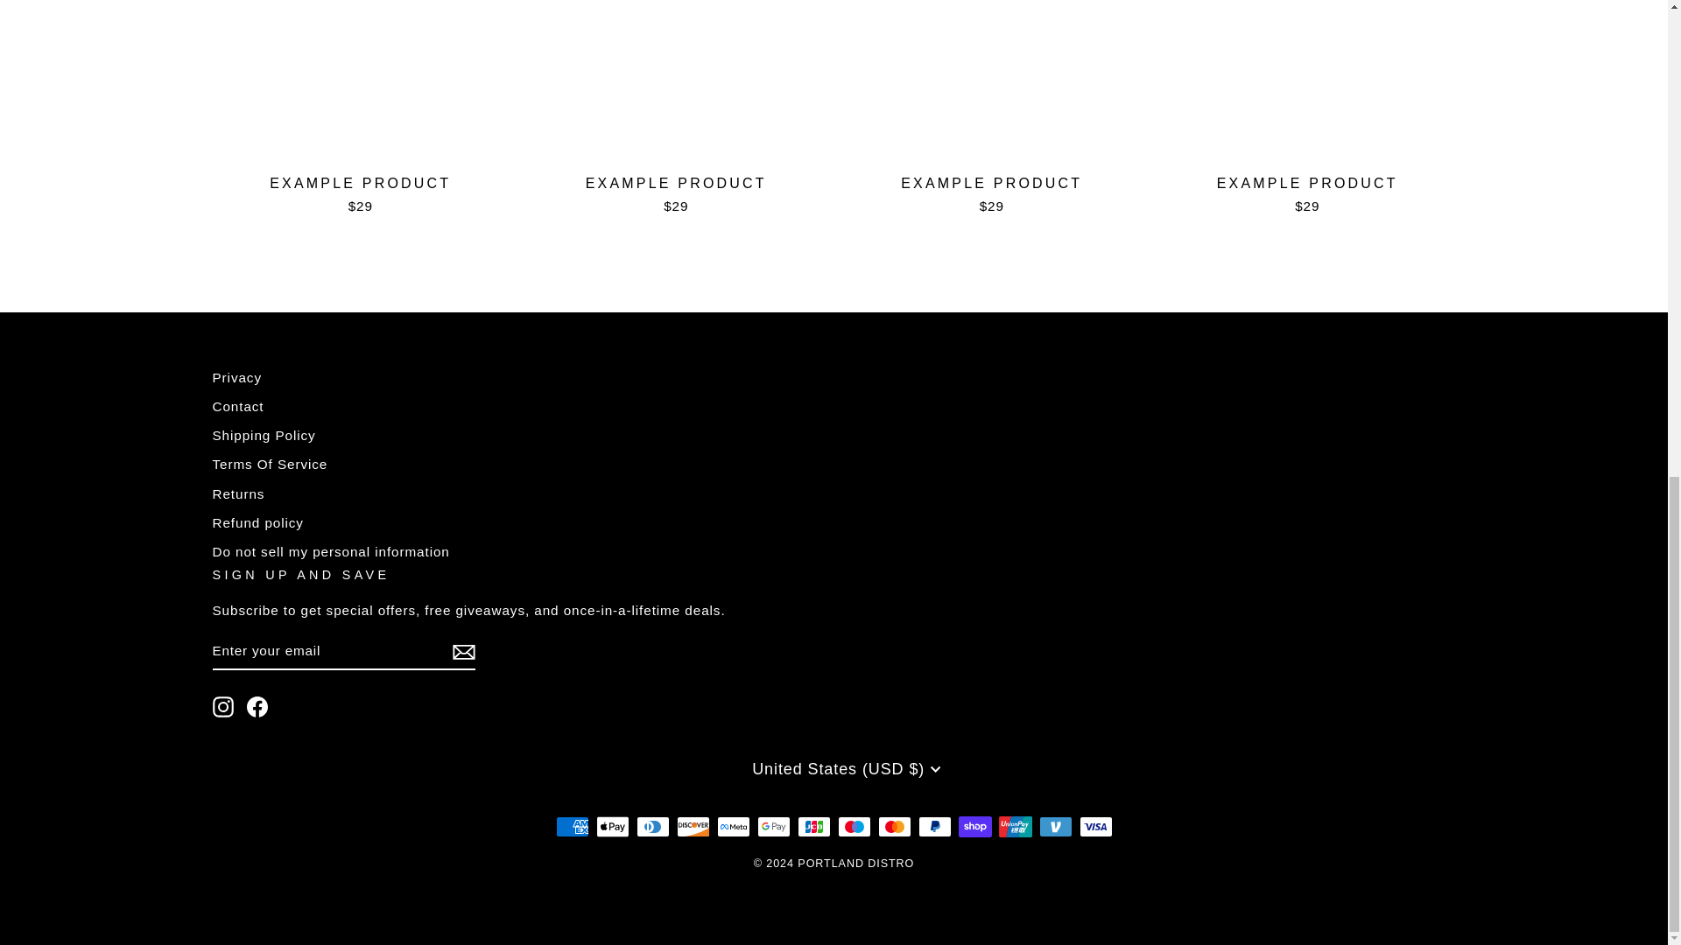  Describe the element at coordinates (611, 826) in the screenshot. I see `Apple Pay` at that location.